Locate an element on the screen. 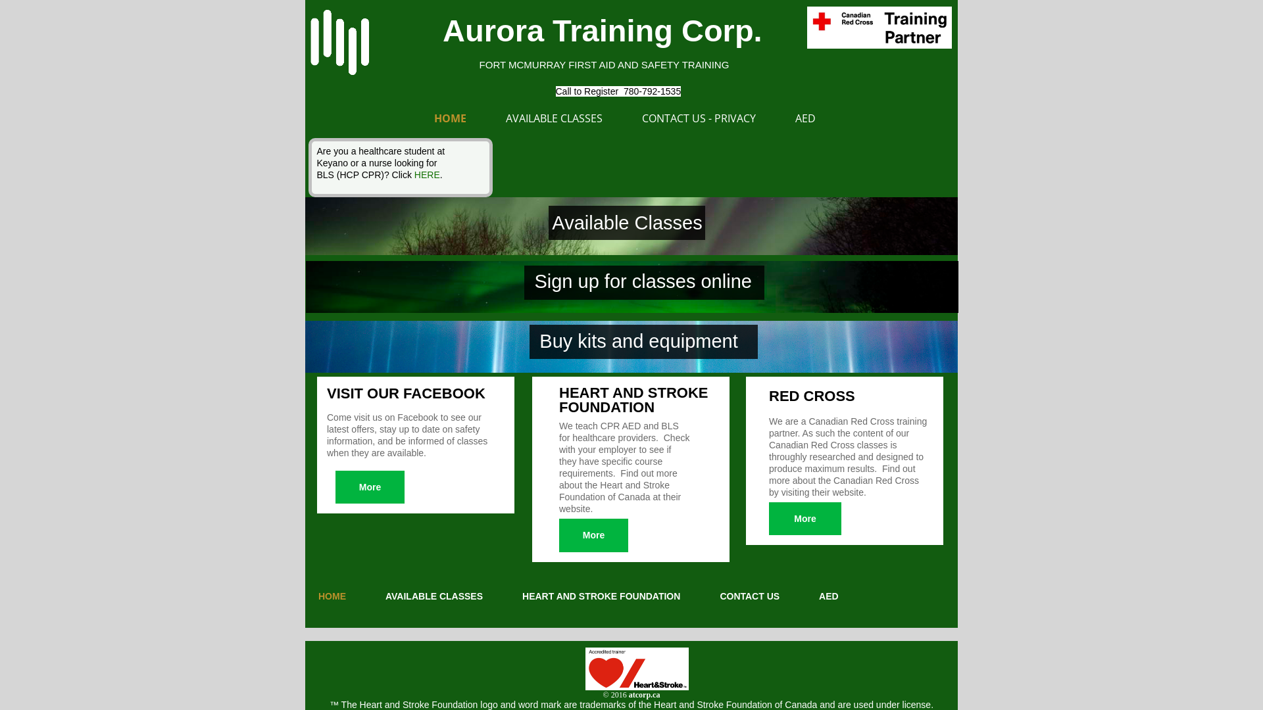  HEART AND STROKE FOUNDATION is located at coordinates (601, 596).